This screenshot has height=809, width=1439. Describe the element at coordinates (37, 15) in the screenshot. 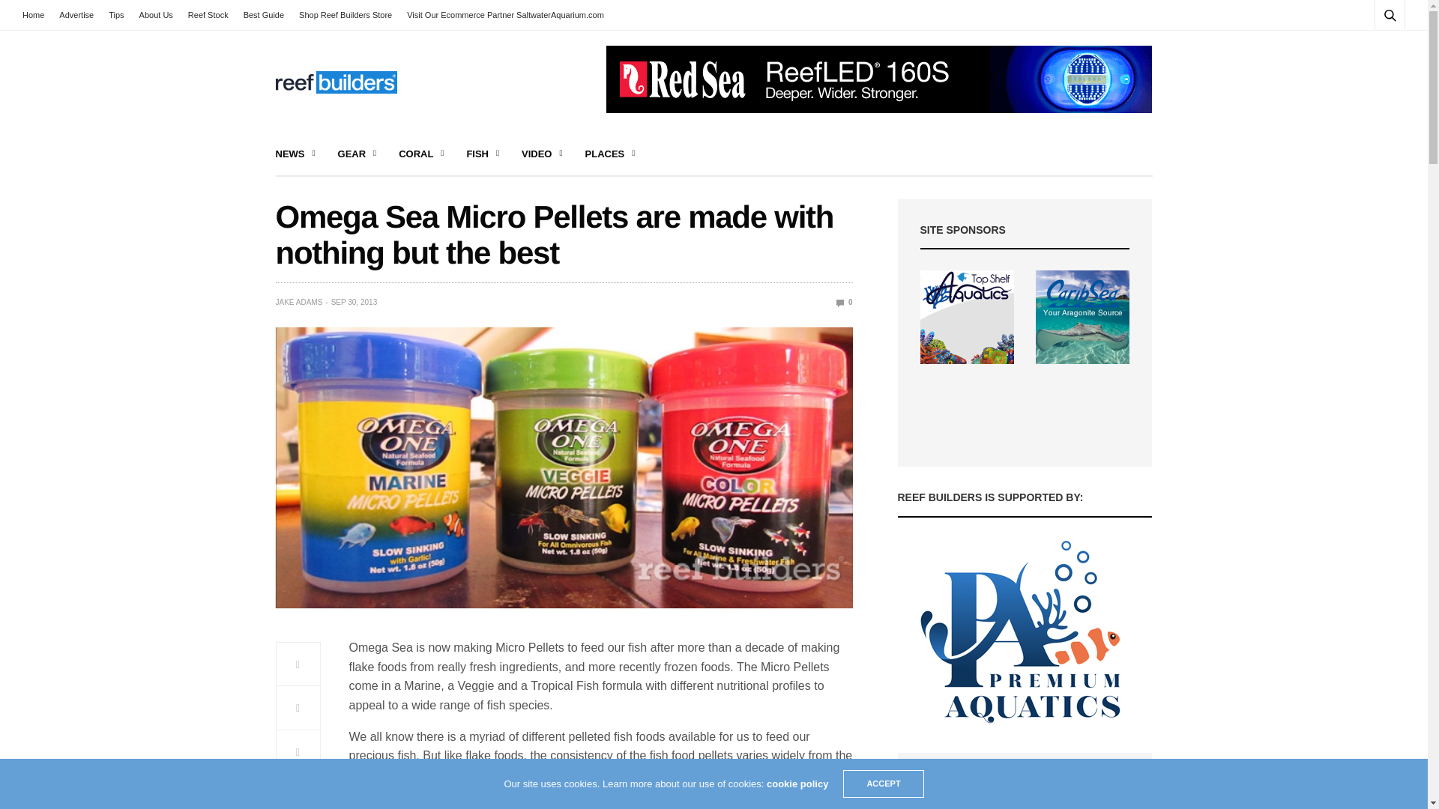

I see `Home` at that location.